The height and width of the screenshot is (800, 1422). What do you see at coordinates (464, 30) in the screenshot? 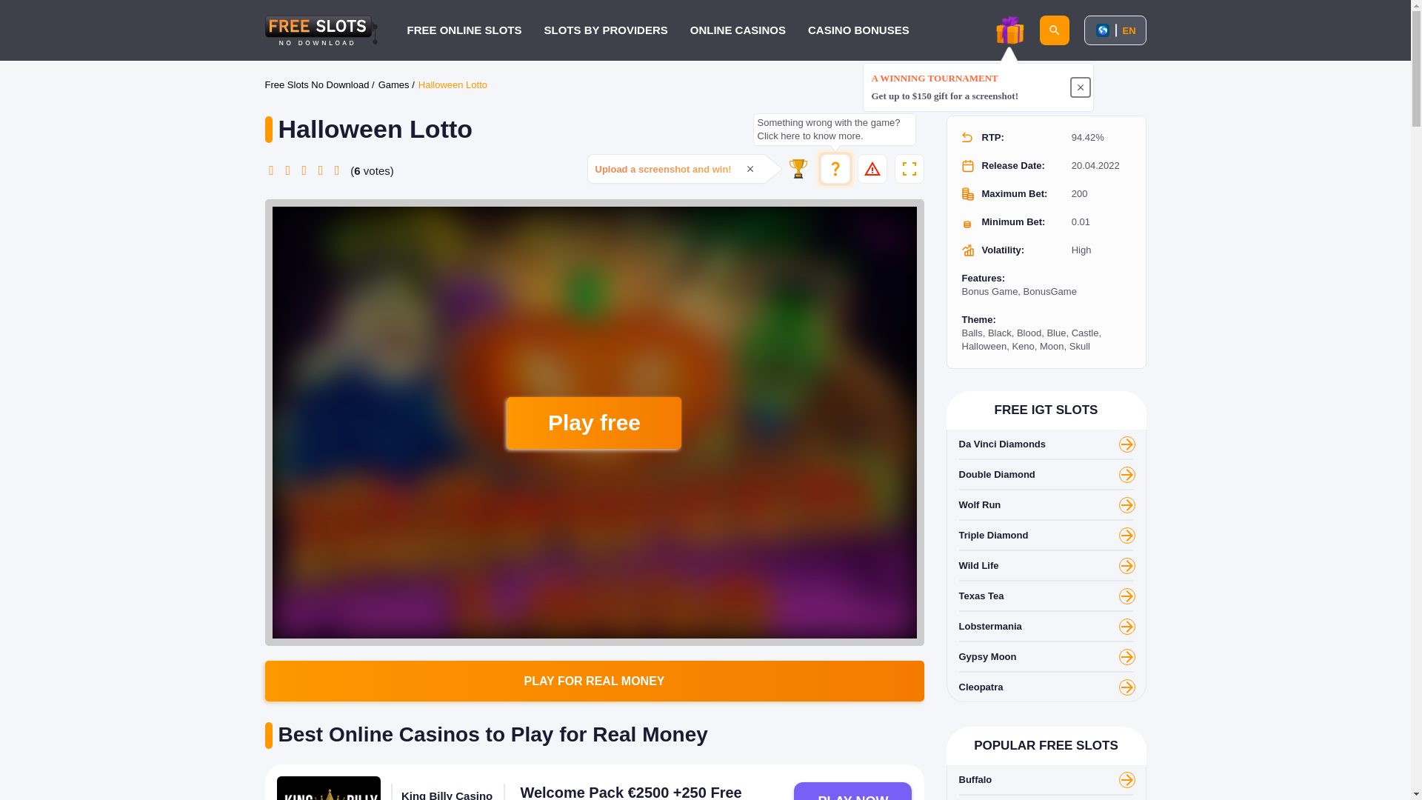
I see `FREE ONLINE SLOTS` at bounding box center [464, 30].